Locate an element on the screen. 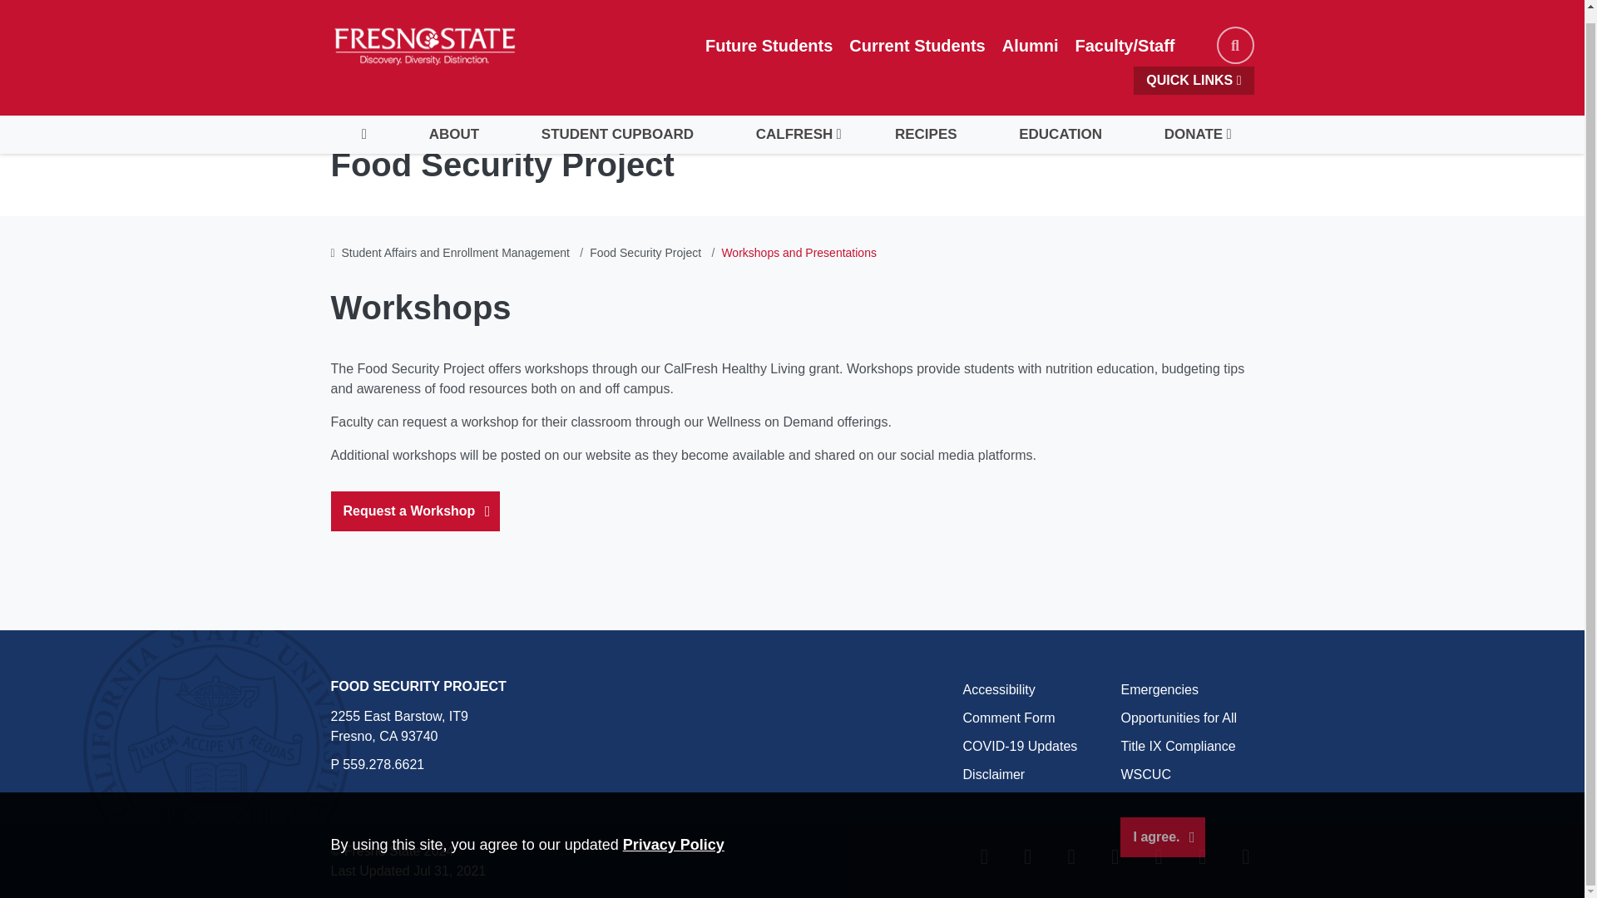 The image size is (1597, 898). Current Students is located at coordinates (917, 33).